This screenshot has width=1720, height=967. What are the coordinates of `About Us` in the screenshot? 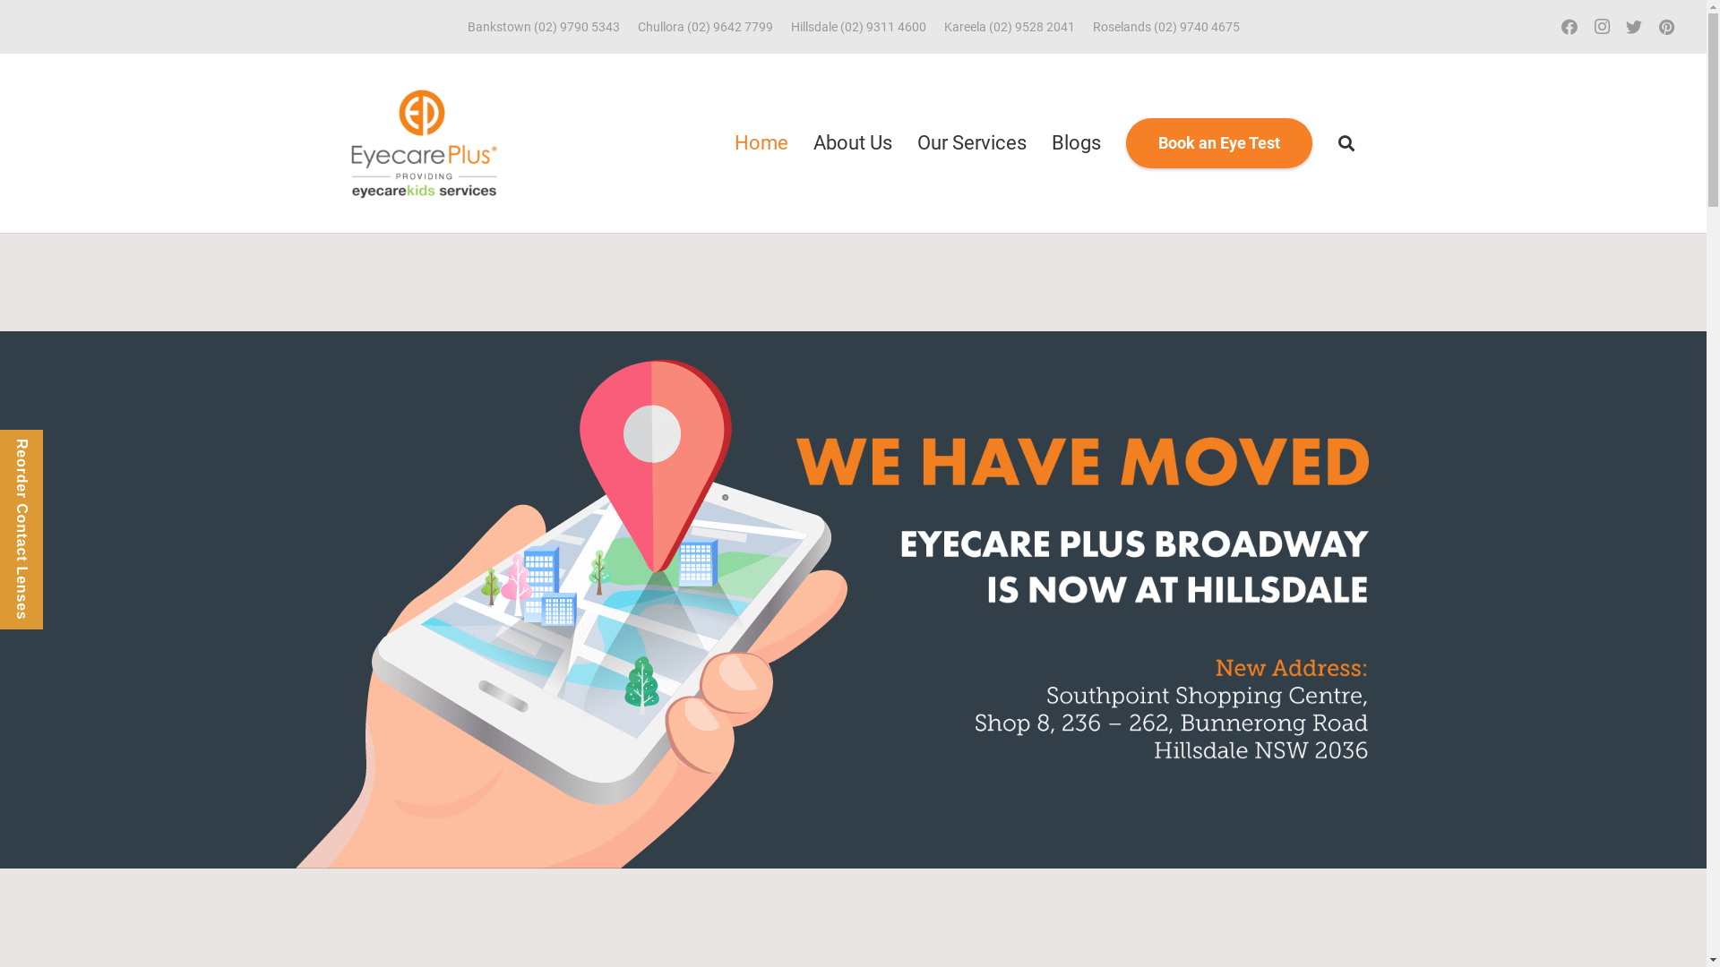 It's located at (853, 143).